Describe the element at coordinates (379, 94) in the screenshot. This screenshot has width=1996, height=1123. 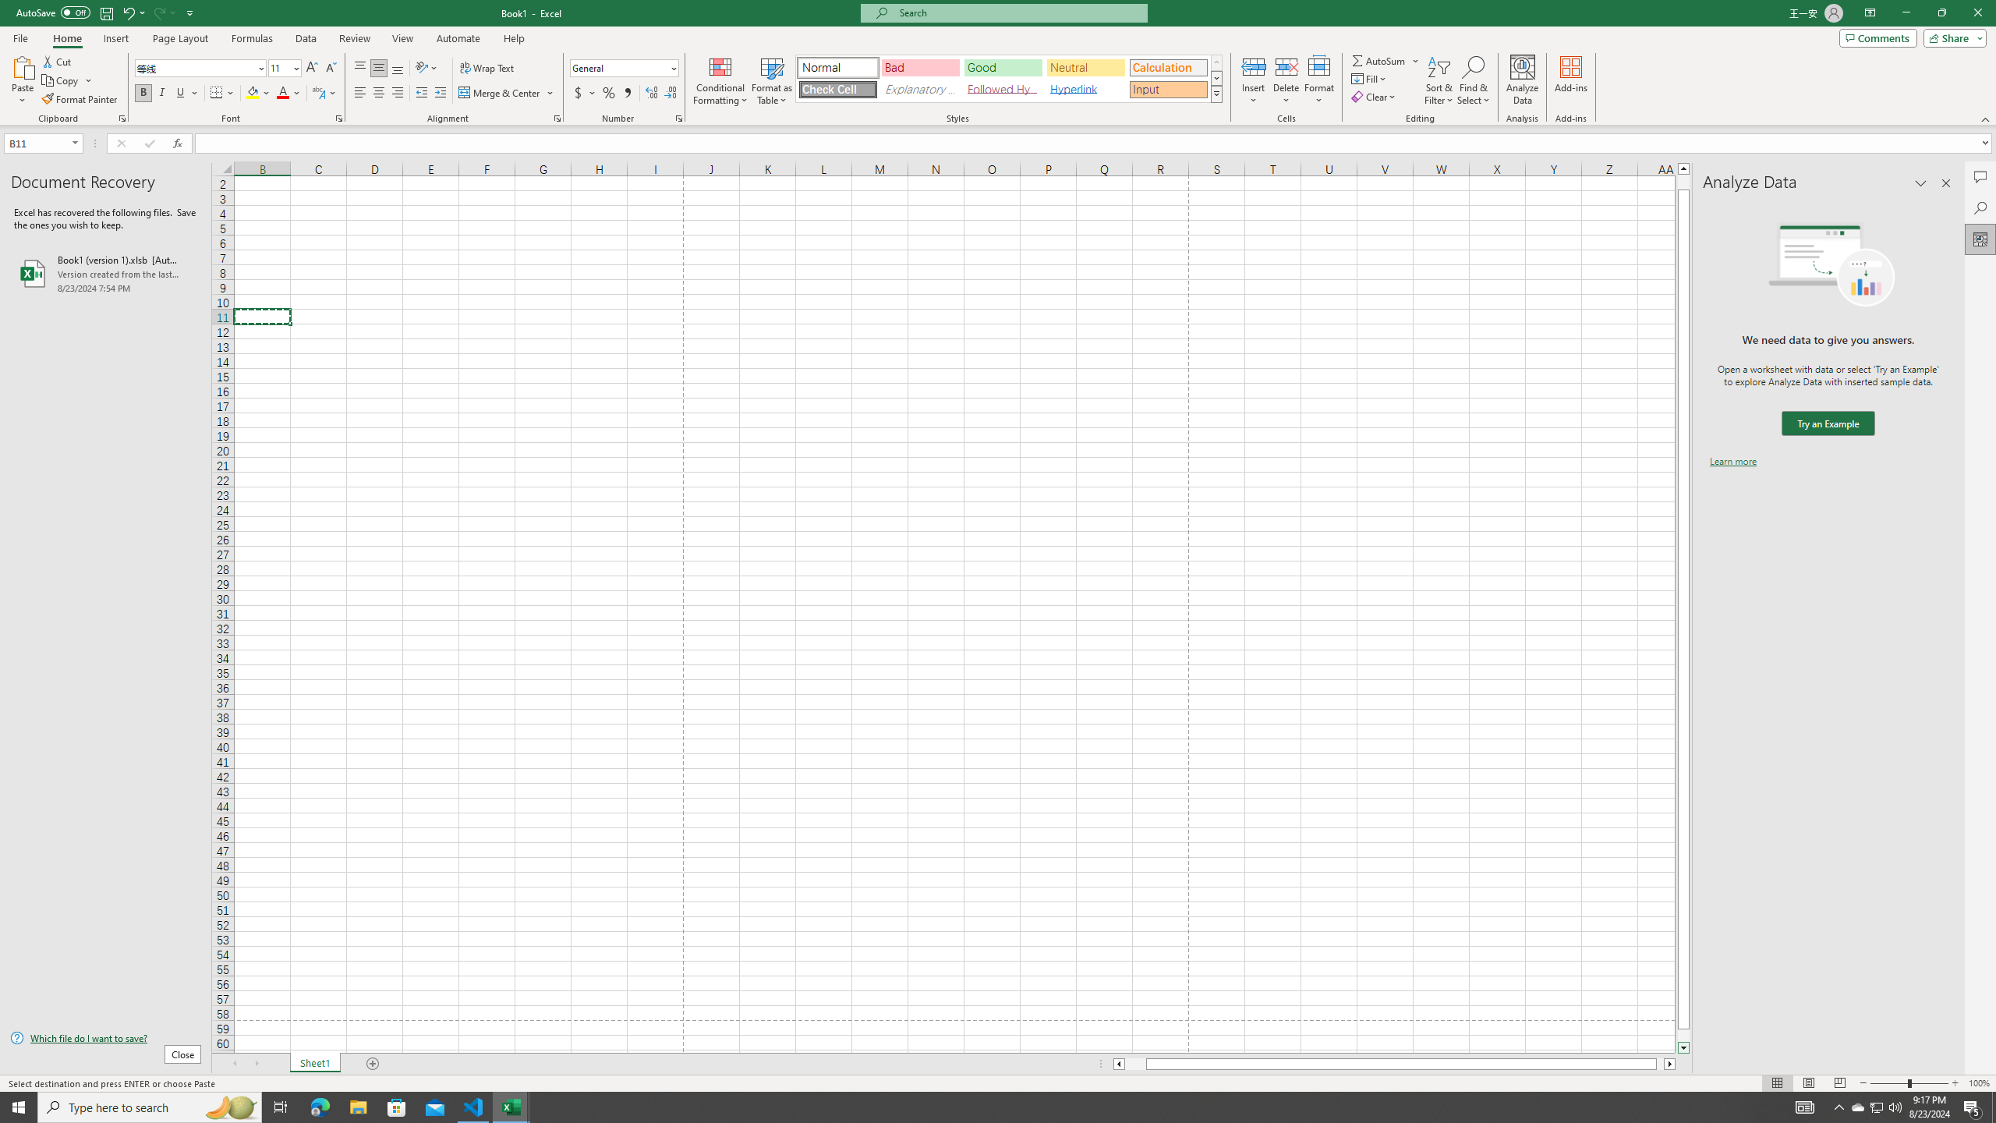
I see `Center` at that location.